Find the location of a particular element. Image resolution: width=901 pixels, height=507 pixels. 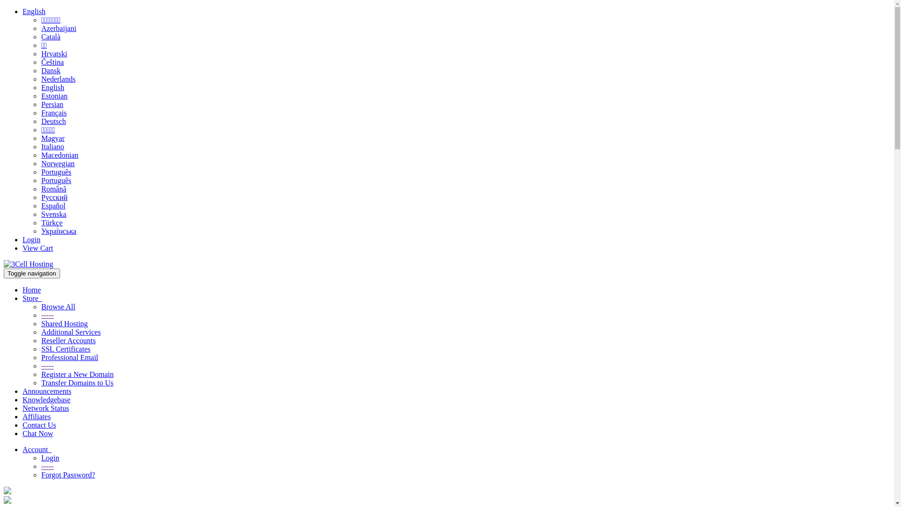

Azerbaijani is located at coordinates (59, 28).